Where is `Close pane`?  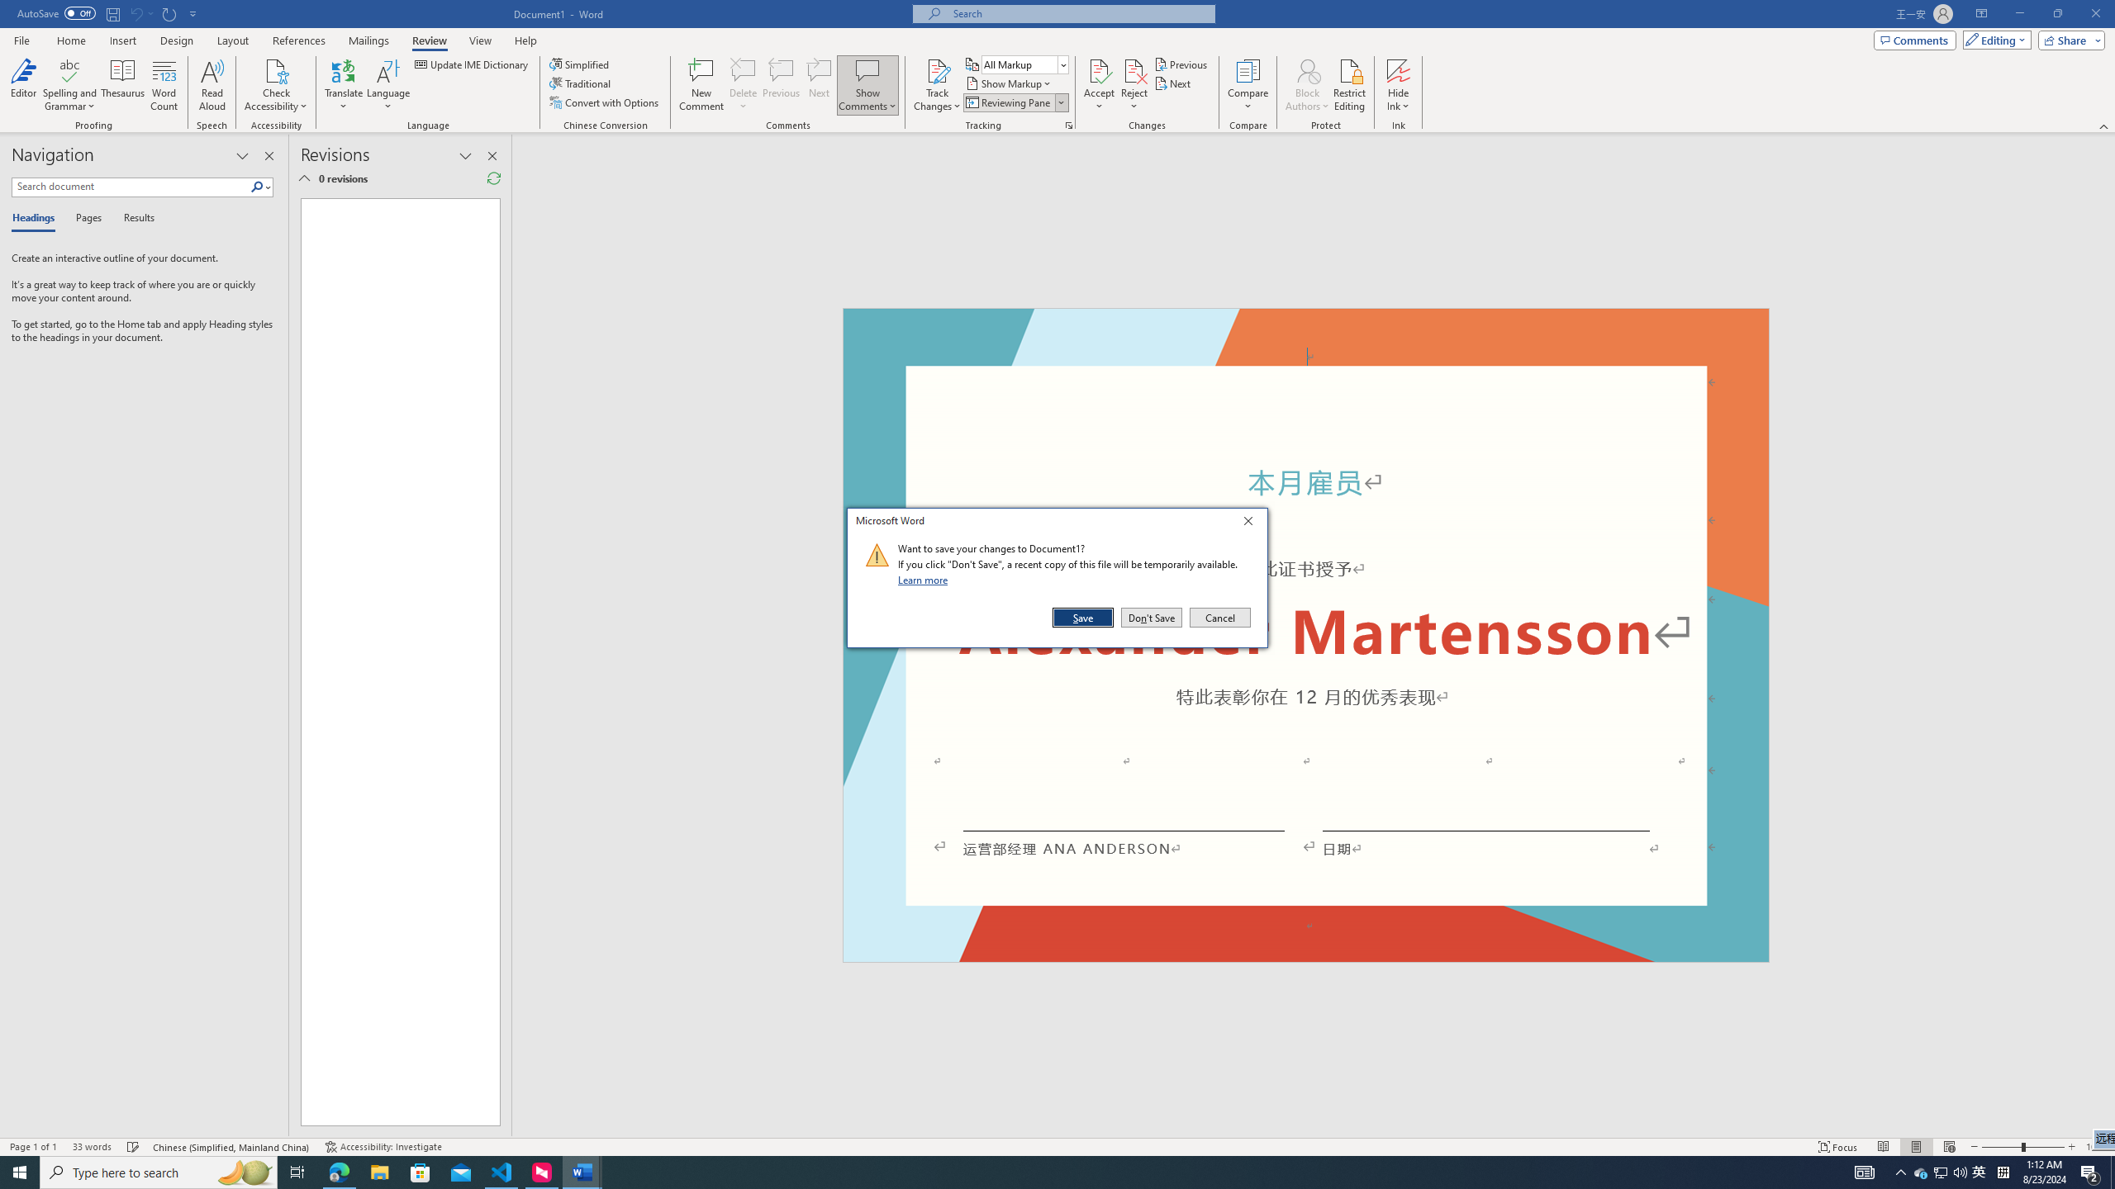
Close pane is located at coordinates (269, 156).